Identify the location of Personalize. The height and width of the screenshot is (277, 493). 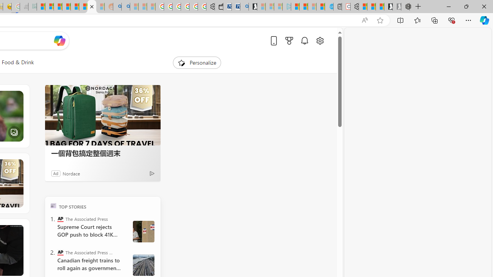
(197, 62).